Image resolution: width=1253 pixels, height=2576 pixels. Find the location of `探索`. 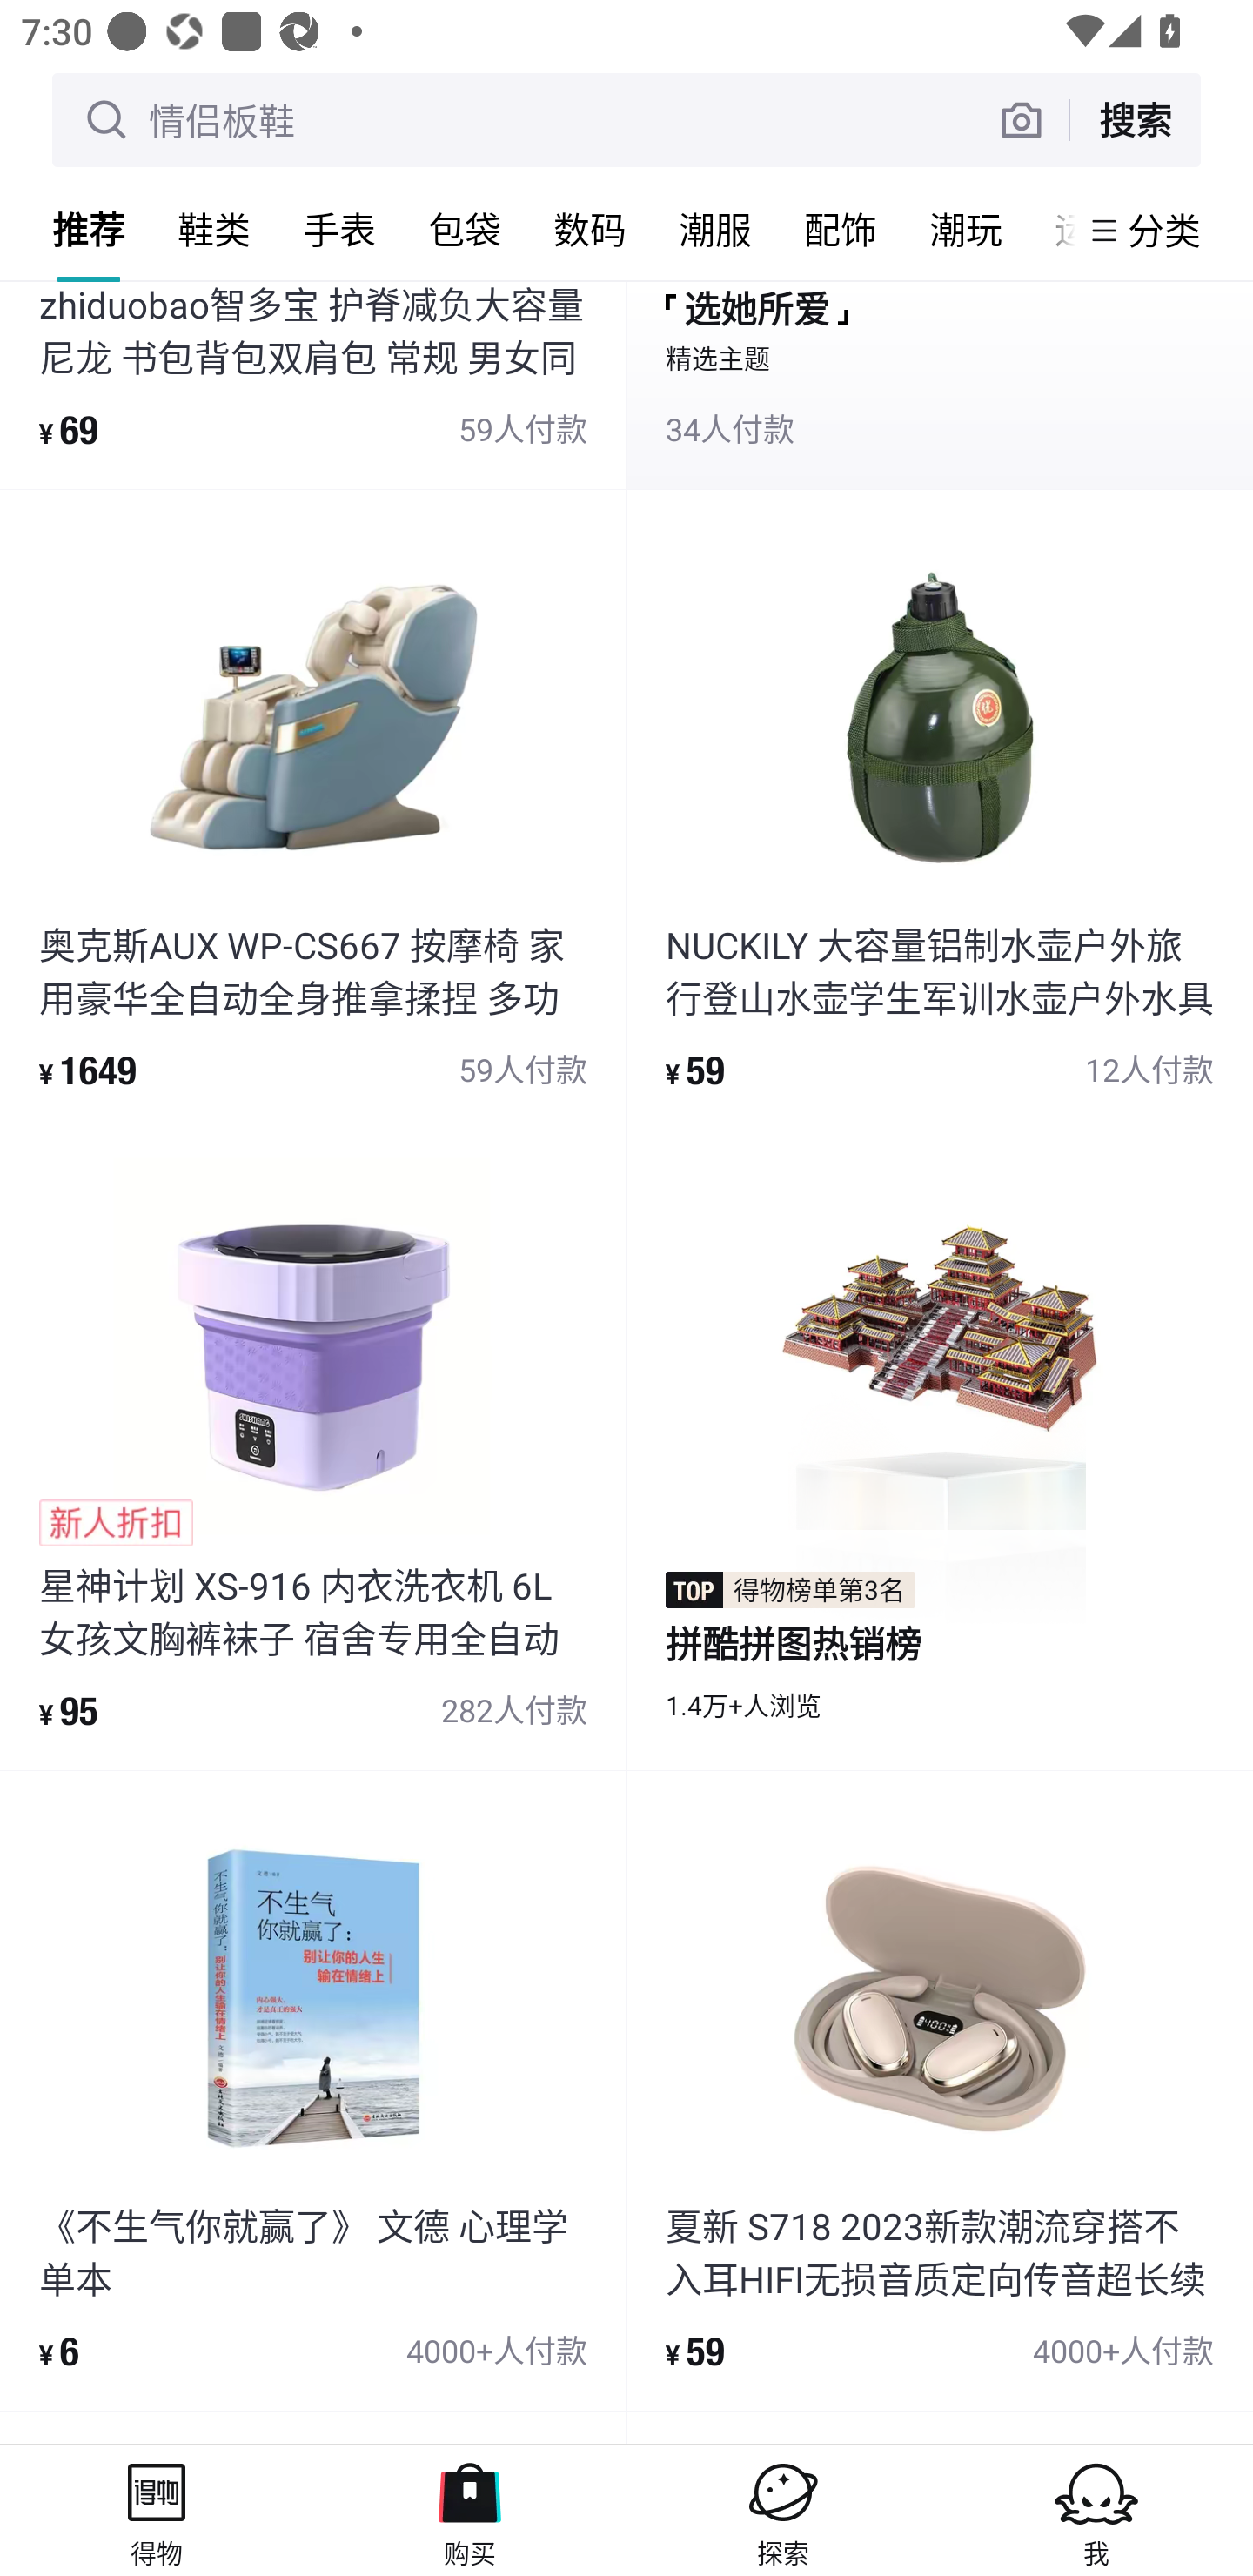

探索 is located at coordinates (783, 2510).